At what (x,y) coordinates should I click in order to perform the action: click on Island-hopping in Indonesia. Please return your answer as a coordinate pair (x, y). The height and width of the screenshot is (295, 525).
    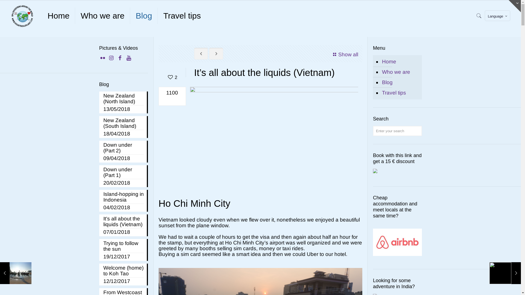
    Looking at the image, I should click on (124, 197).